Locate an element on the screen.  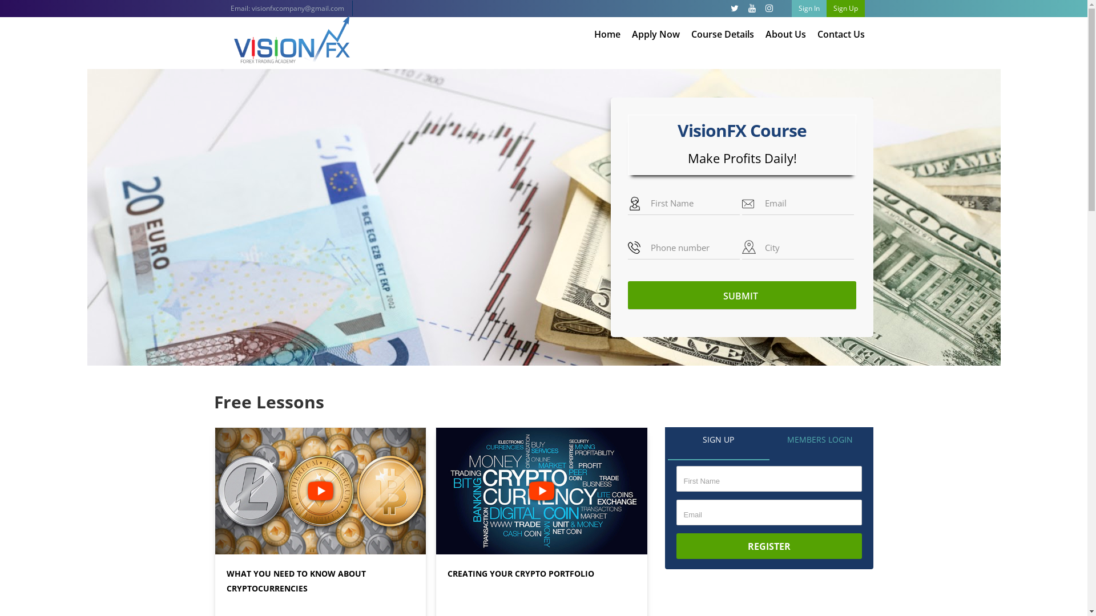
CREATING YOUR CRYPTO PORTFOLIO is located at coordinates (521, 574).